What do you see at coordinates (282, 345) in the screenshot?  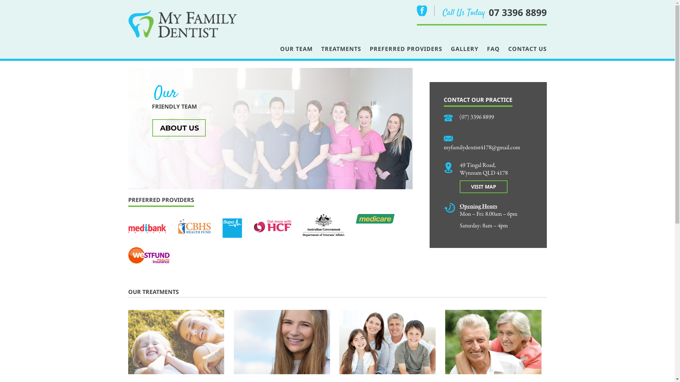 I see `Orthodontics` at bounding box center [282, 345].